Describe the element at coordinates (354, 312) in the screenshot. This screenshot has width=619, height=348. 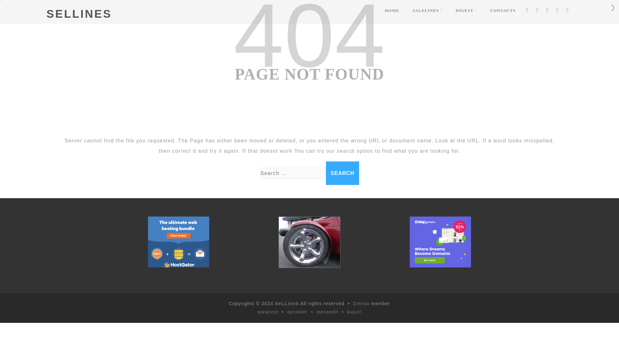
I see `kupui!` at that location.